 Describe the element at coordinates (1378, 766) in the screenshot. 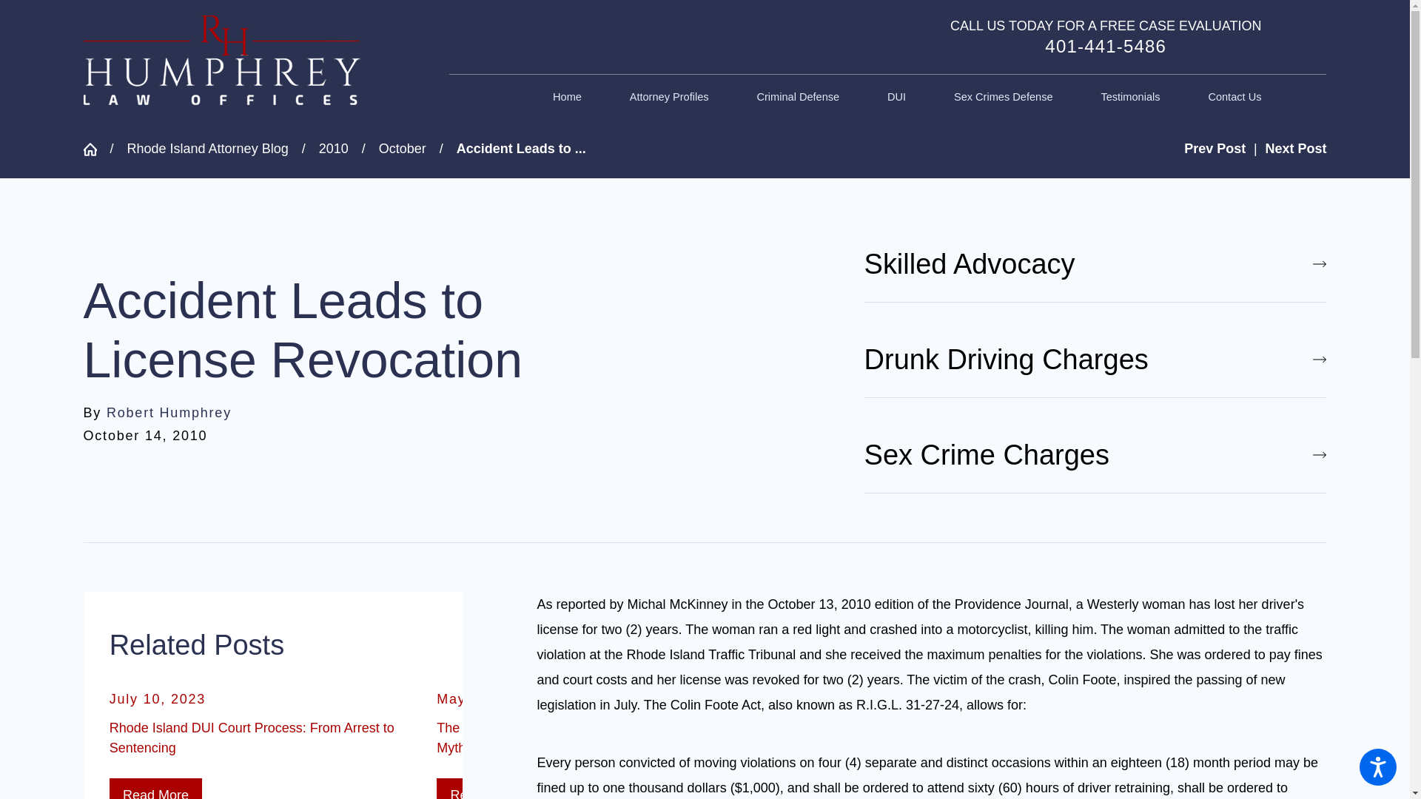

I see `Open the accessibility options menu` at that location.